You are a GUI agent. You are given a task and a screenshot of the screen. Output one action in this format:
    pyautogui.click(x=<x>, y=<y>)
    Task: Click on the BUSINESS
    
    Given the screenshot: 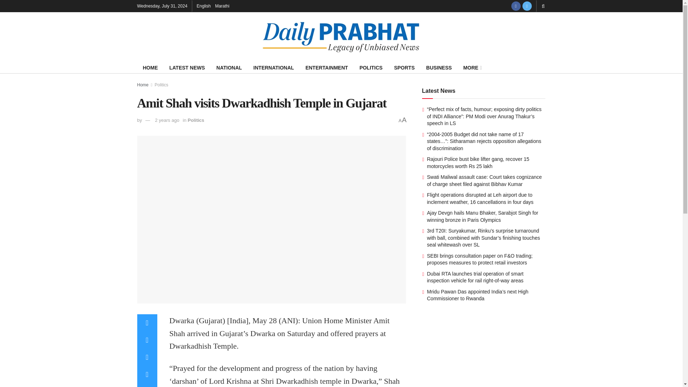 What is the action you would take?
    pyautogui.click(x=439, y=67)
    